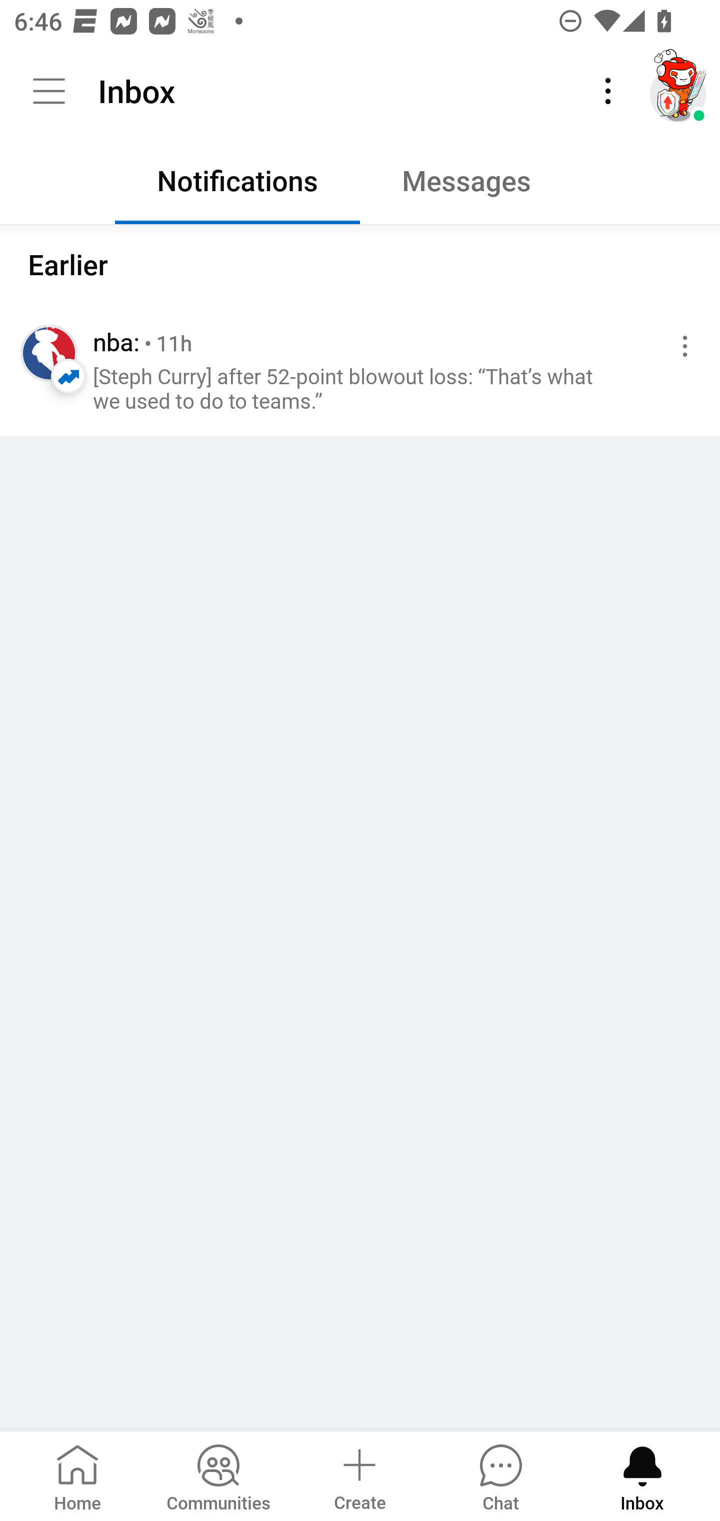  I want to click on Messages, so click(482, 185).